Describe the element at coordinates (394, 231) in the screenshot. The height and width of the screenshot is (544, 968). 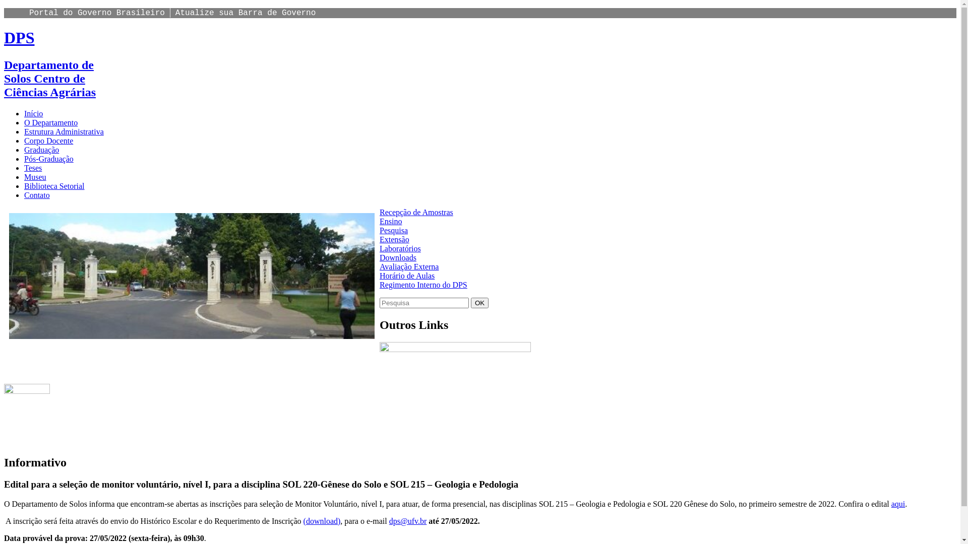
I see `Pesquisa` at that location.